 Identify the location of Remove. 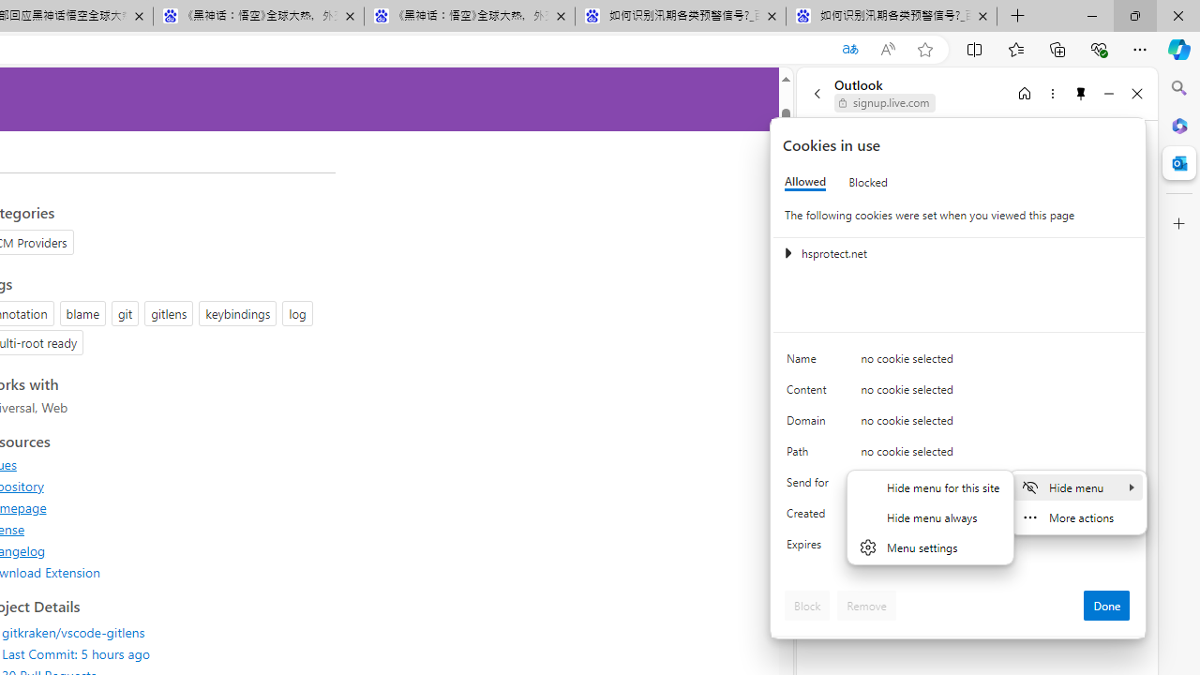
(866, 606).